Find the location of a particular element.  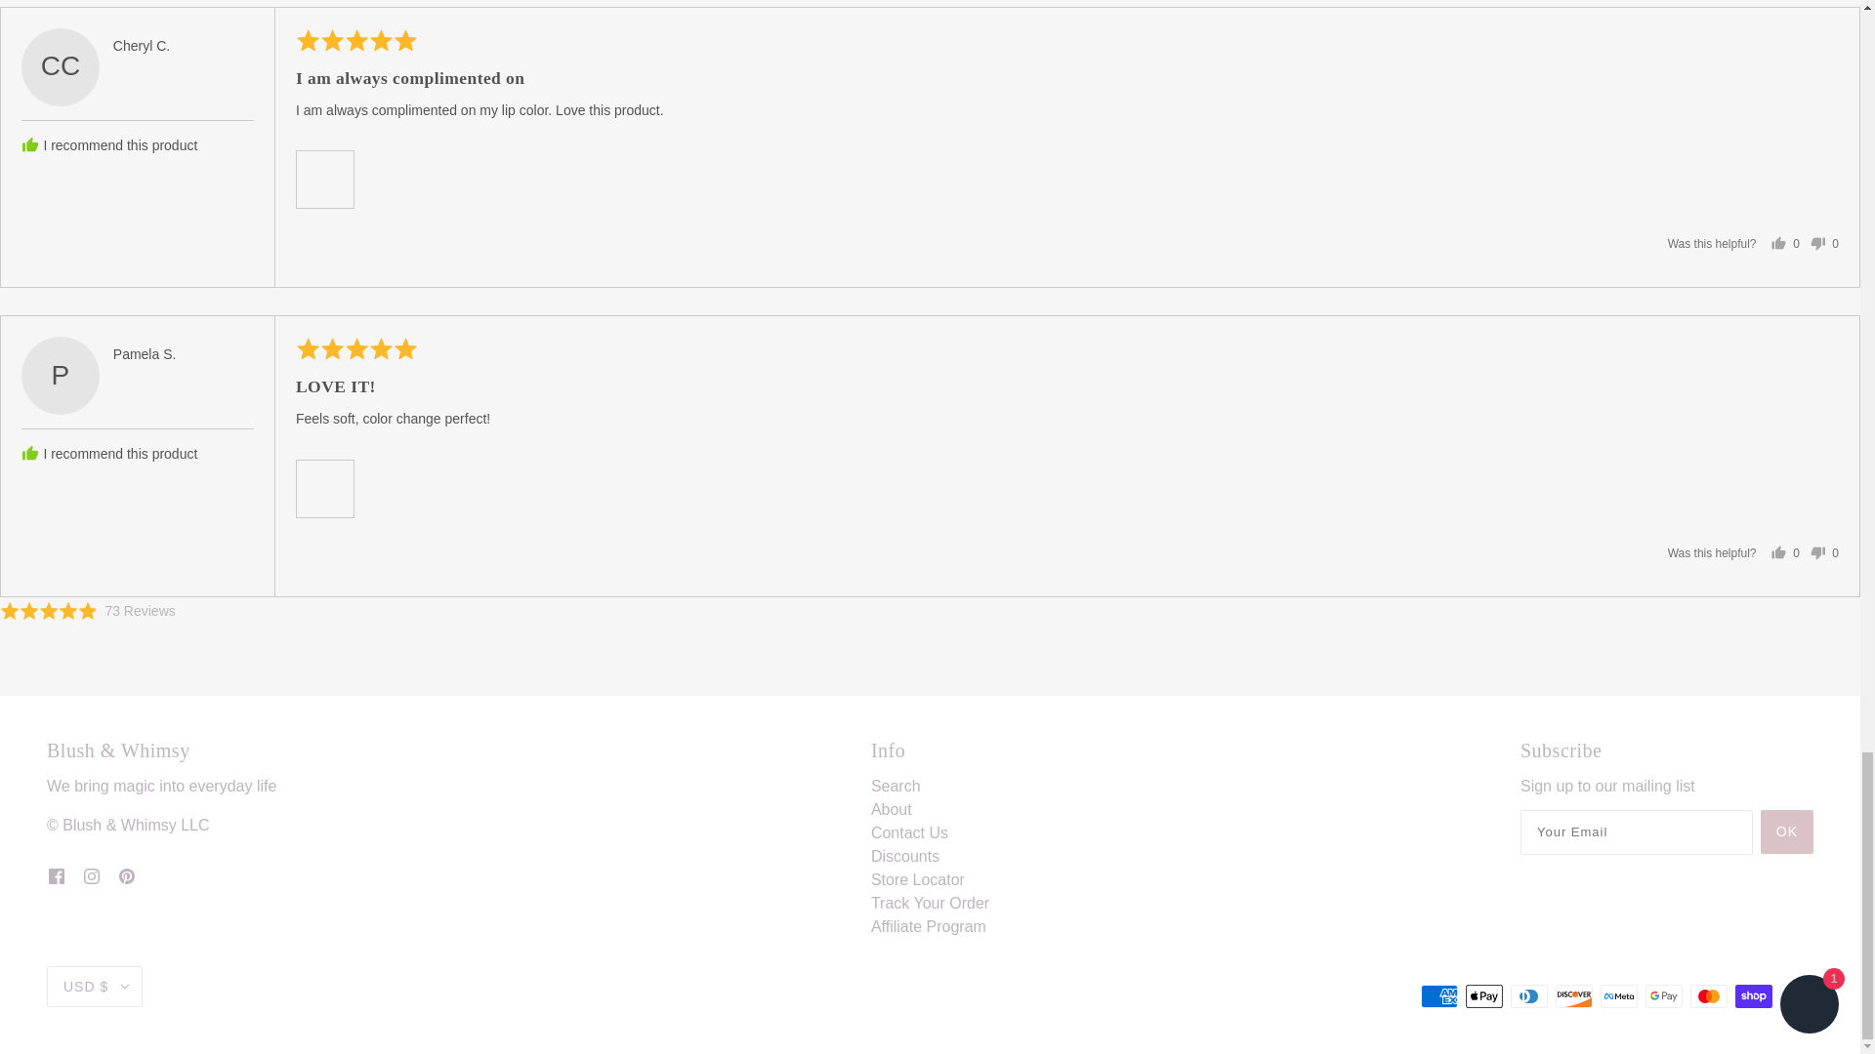

Diners Club is located at coordinates (1529, 995).